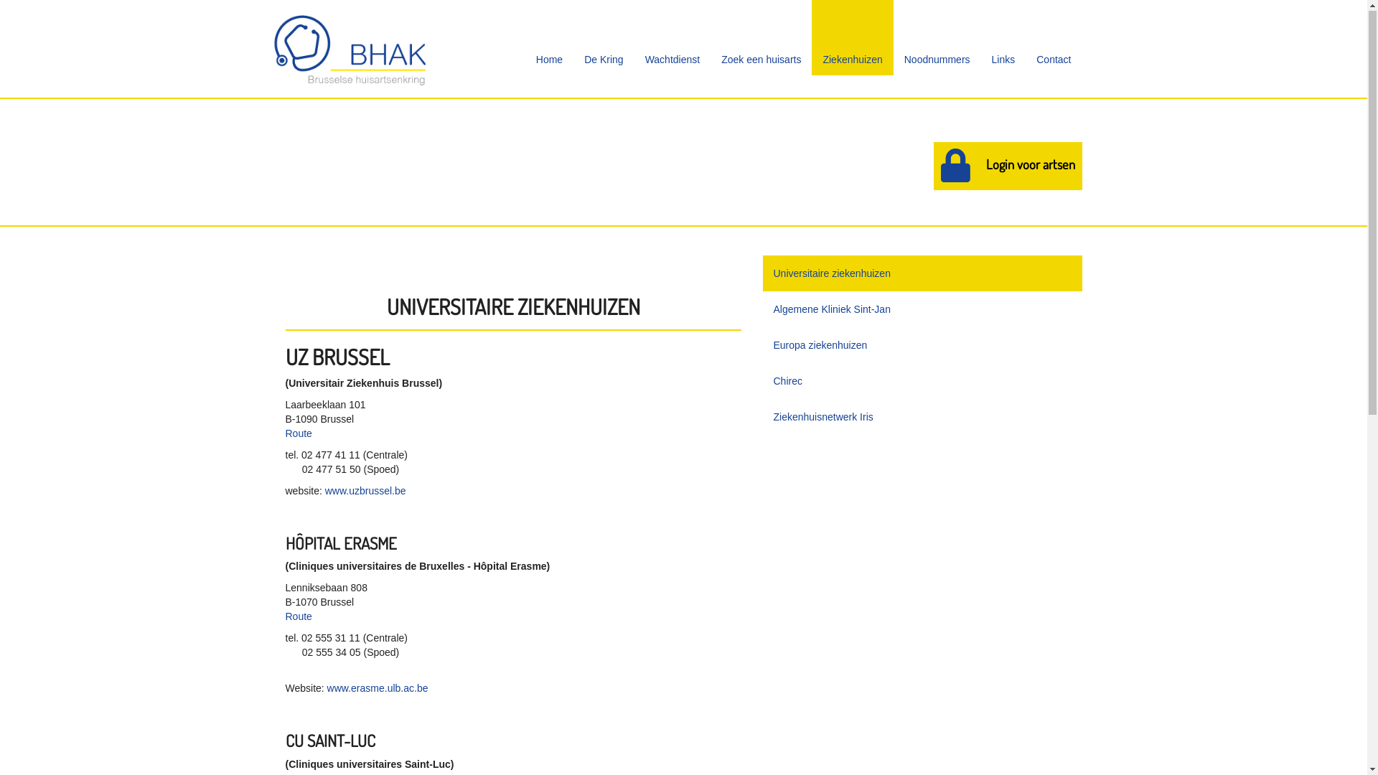 This screenshot has width=1378, height=775. What do you see at coordinates (604, 39) in the screenshot?
I see `De Kring` at bounding box center [604, 39].